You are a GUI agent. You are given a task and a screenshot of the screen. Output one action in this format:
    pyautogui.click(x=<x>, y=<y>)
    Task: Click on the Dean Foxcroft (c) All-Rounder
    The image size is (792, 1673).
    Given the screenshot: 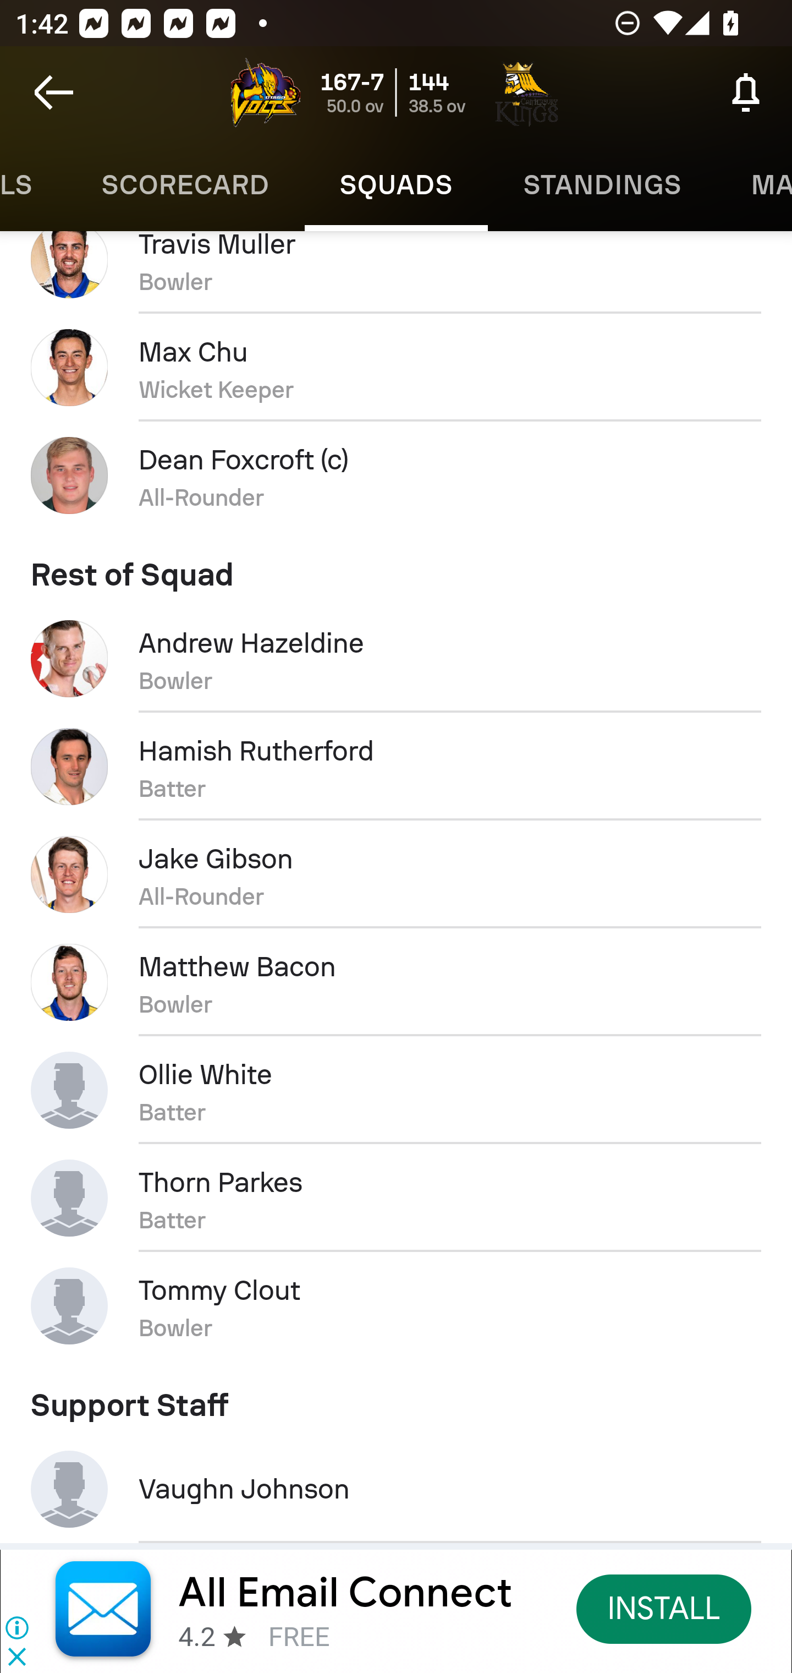 What is the action you would take?
    pyautogui.click(x=396, y=475)
    